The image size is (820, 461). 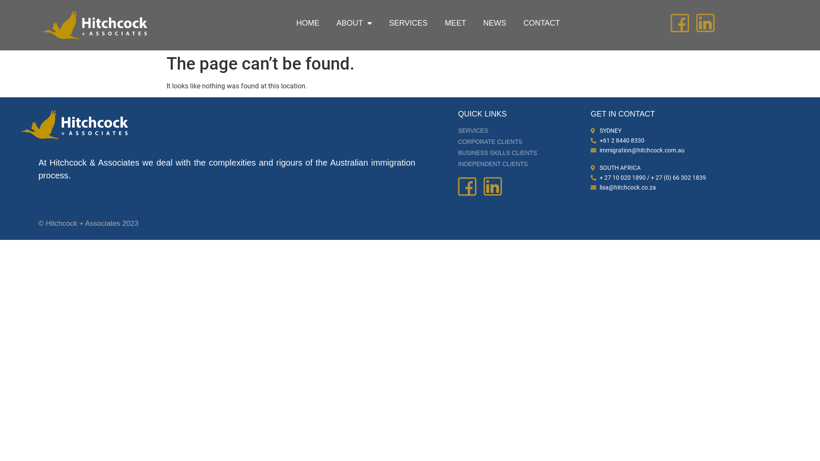 I want to click on NEWS, so click(x=495, y=23).